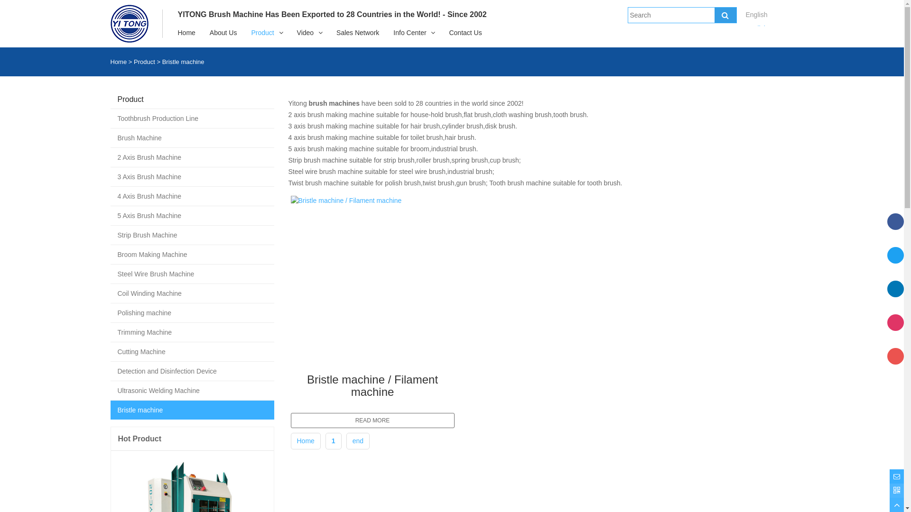 The height and width of the screenshot is (512, 911). I want to click on instagram, so click(896, 331).